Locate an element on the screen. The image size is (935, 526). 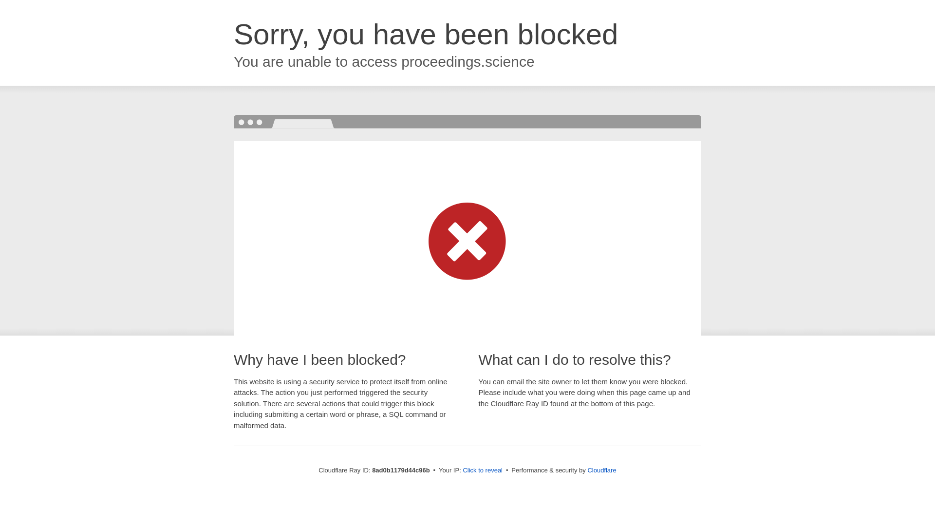
Click to reveal is located at coordinates (483, 470).